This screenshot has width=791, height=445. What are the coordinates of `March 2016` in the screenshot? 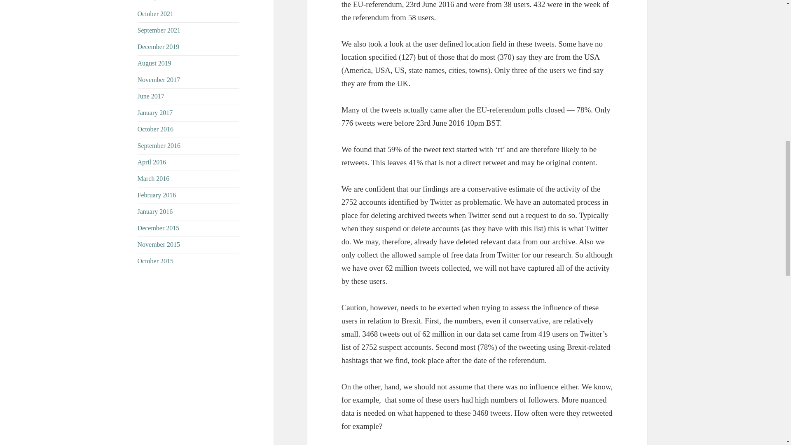 It's located at (154, 178).